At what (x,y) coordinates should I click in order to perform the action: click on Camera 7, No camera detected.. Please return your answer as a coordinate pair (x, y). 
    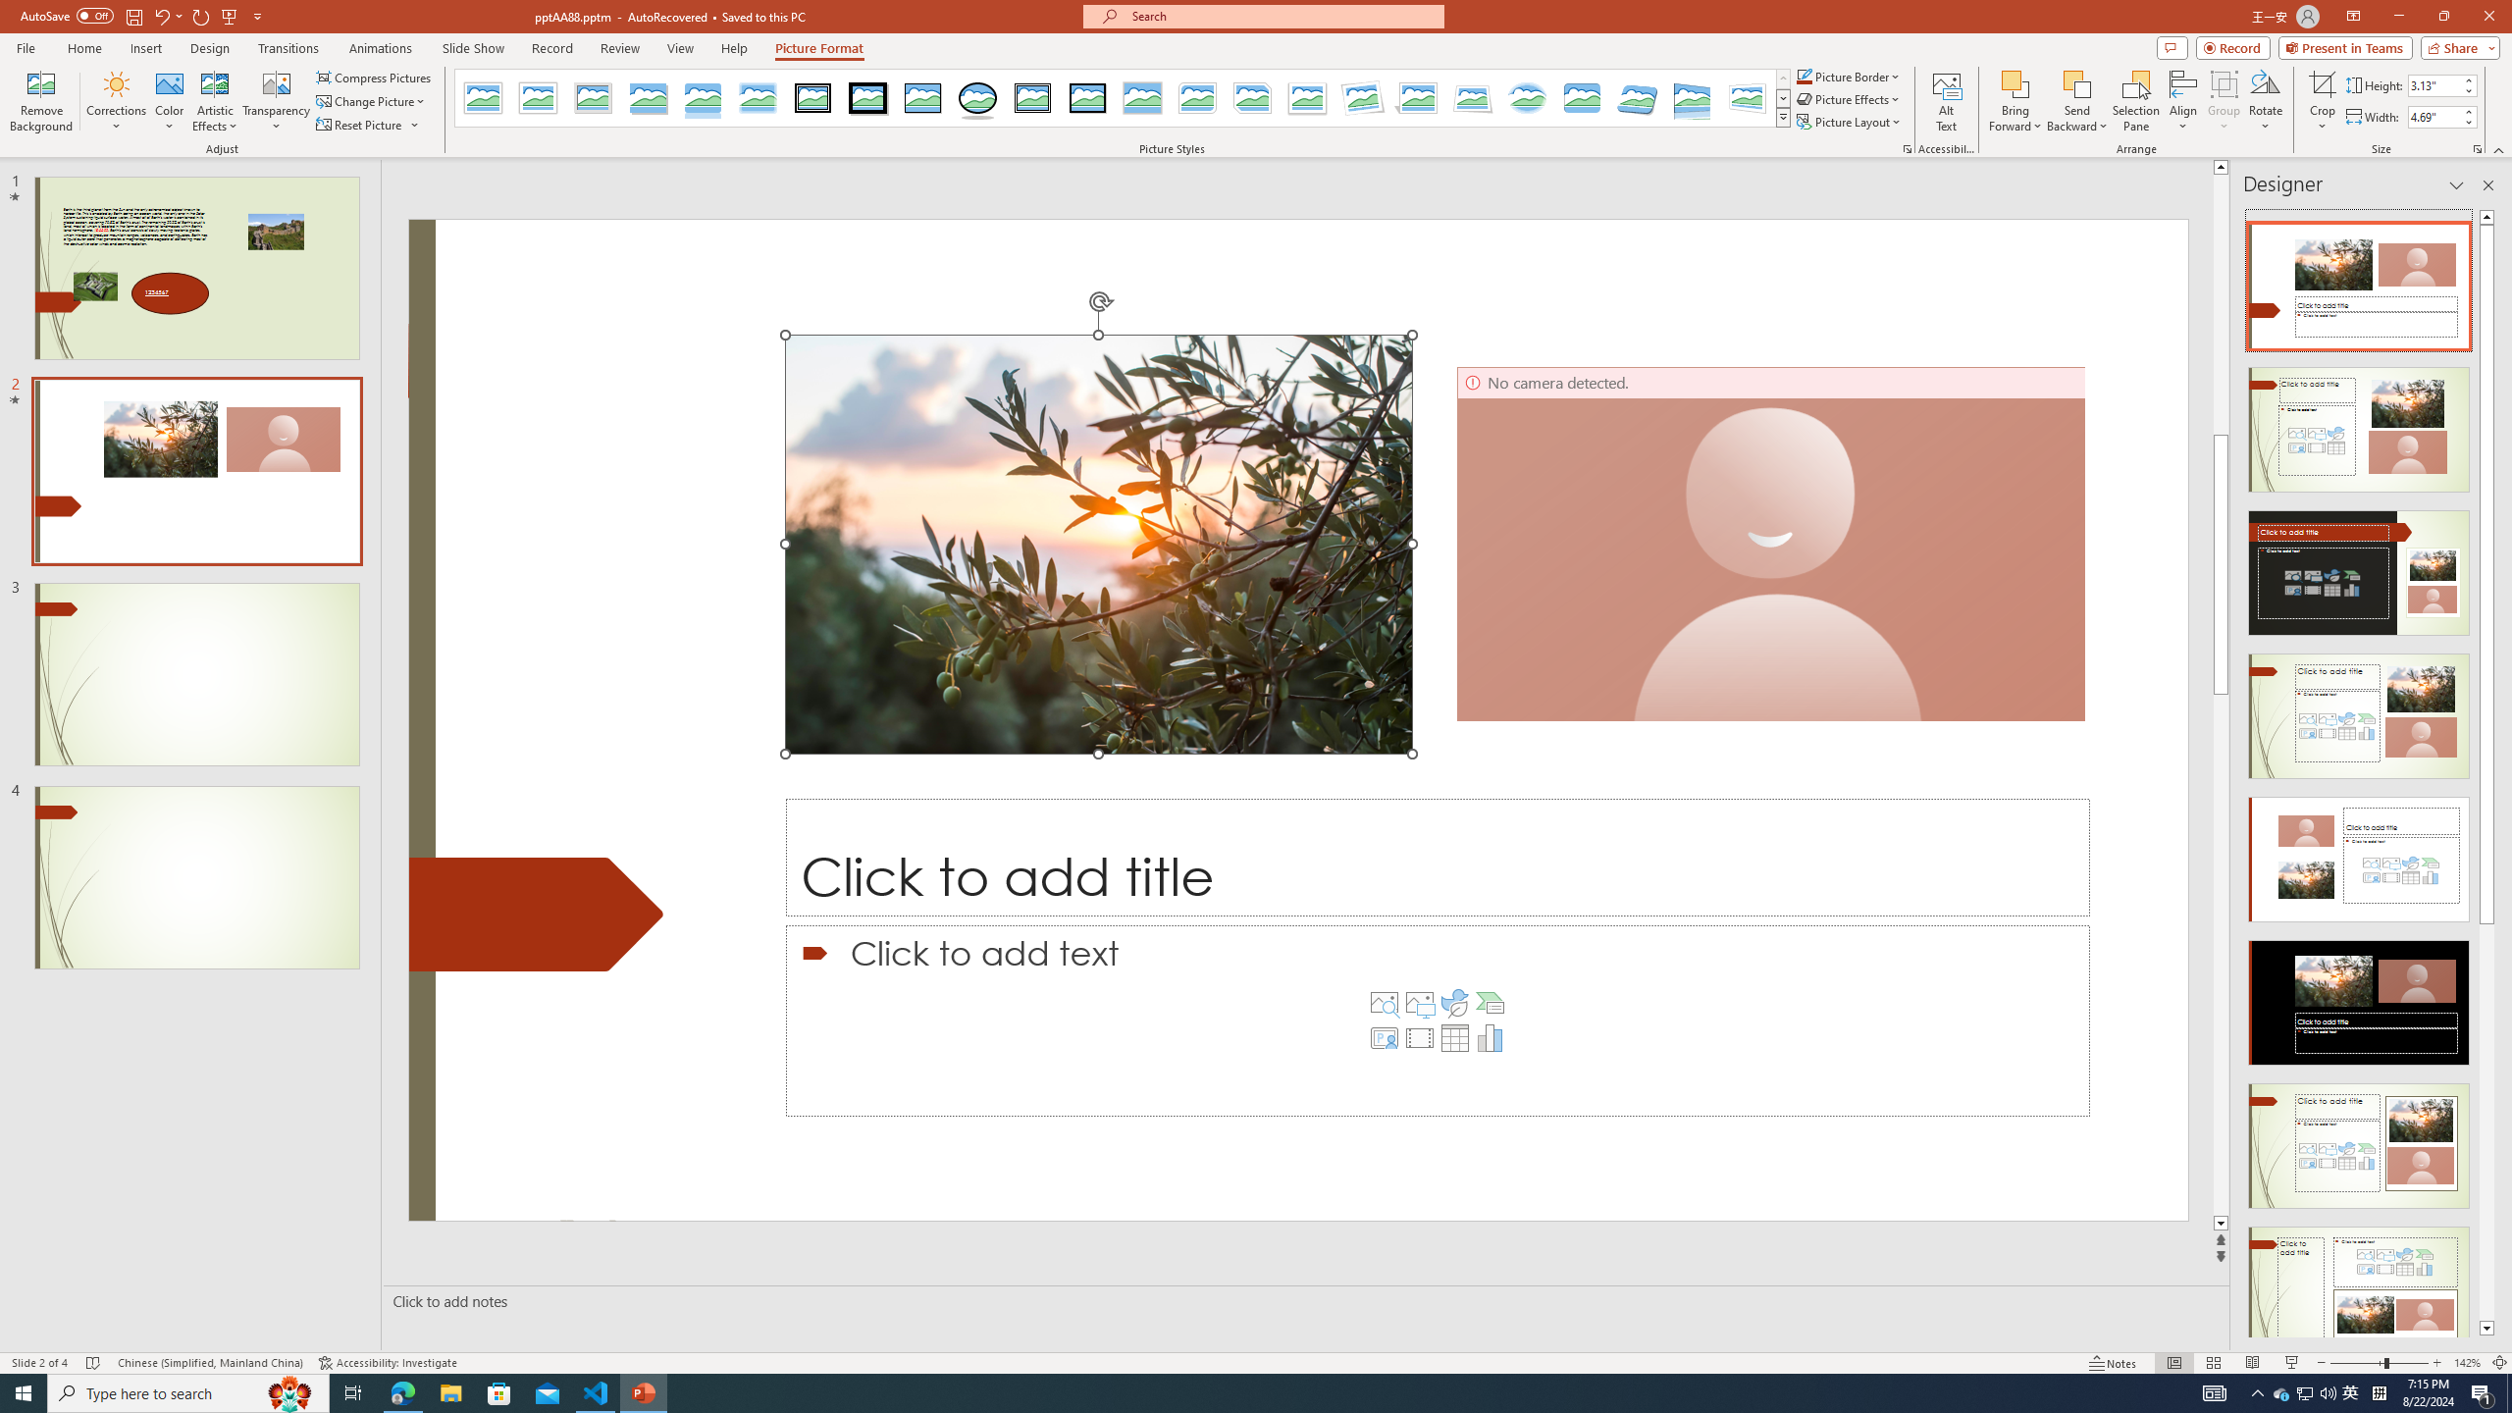
    Looking at the image, I should click on (1772, 544).